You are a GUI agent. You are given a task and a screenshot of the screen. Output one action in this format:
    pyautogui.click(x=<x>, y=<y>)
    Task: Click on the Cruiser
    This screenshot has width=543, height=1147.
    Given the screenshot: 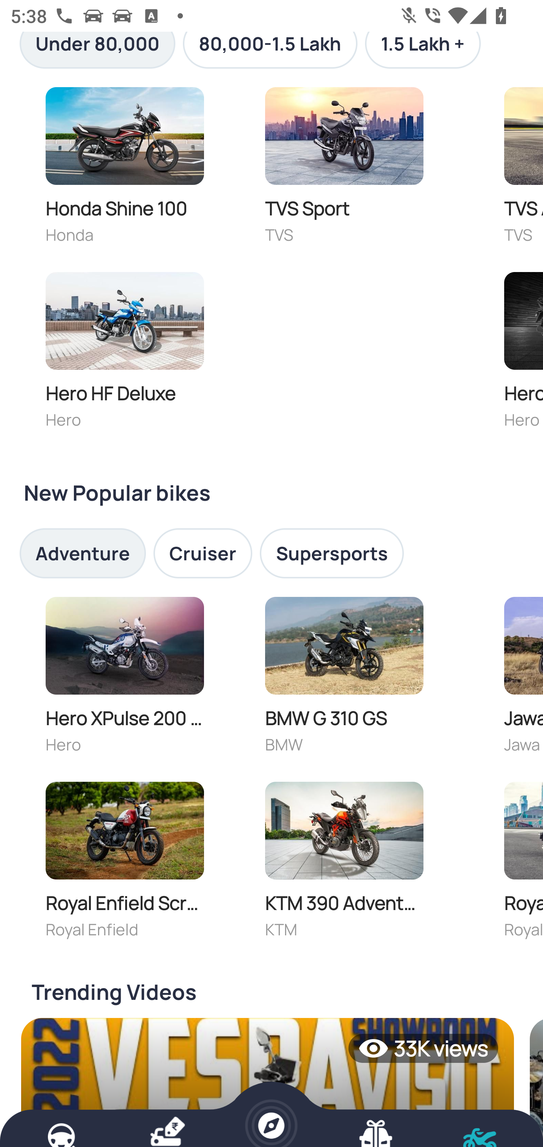 What is the action you would take?
    pyautogui.click(x=203, y=553)
    